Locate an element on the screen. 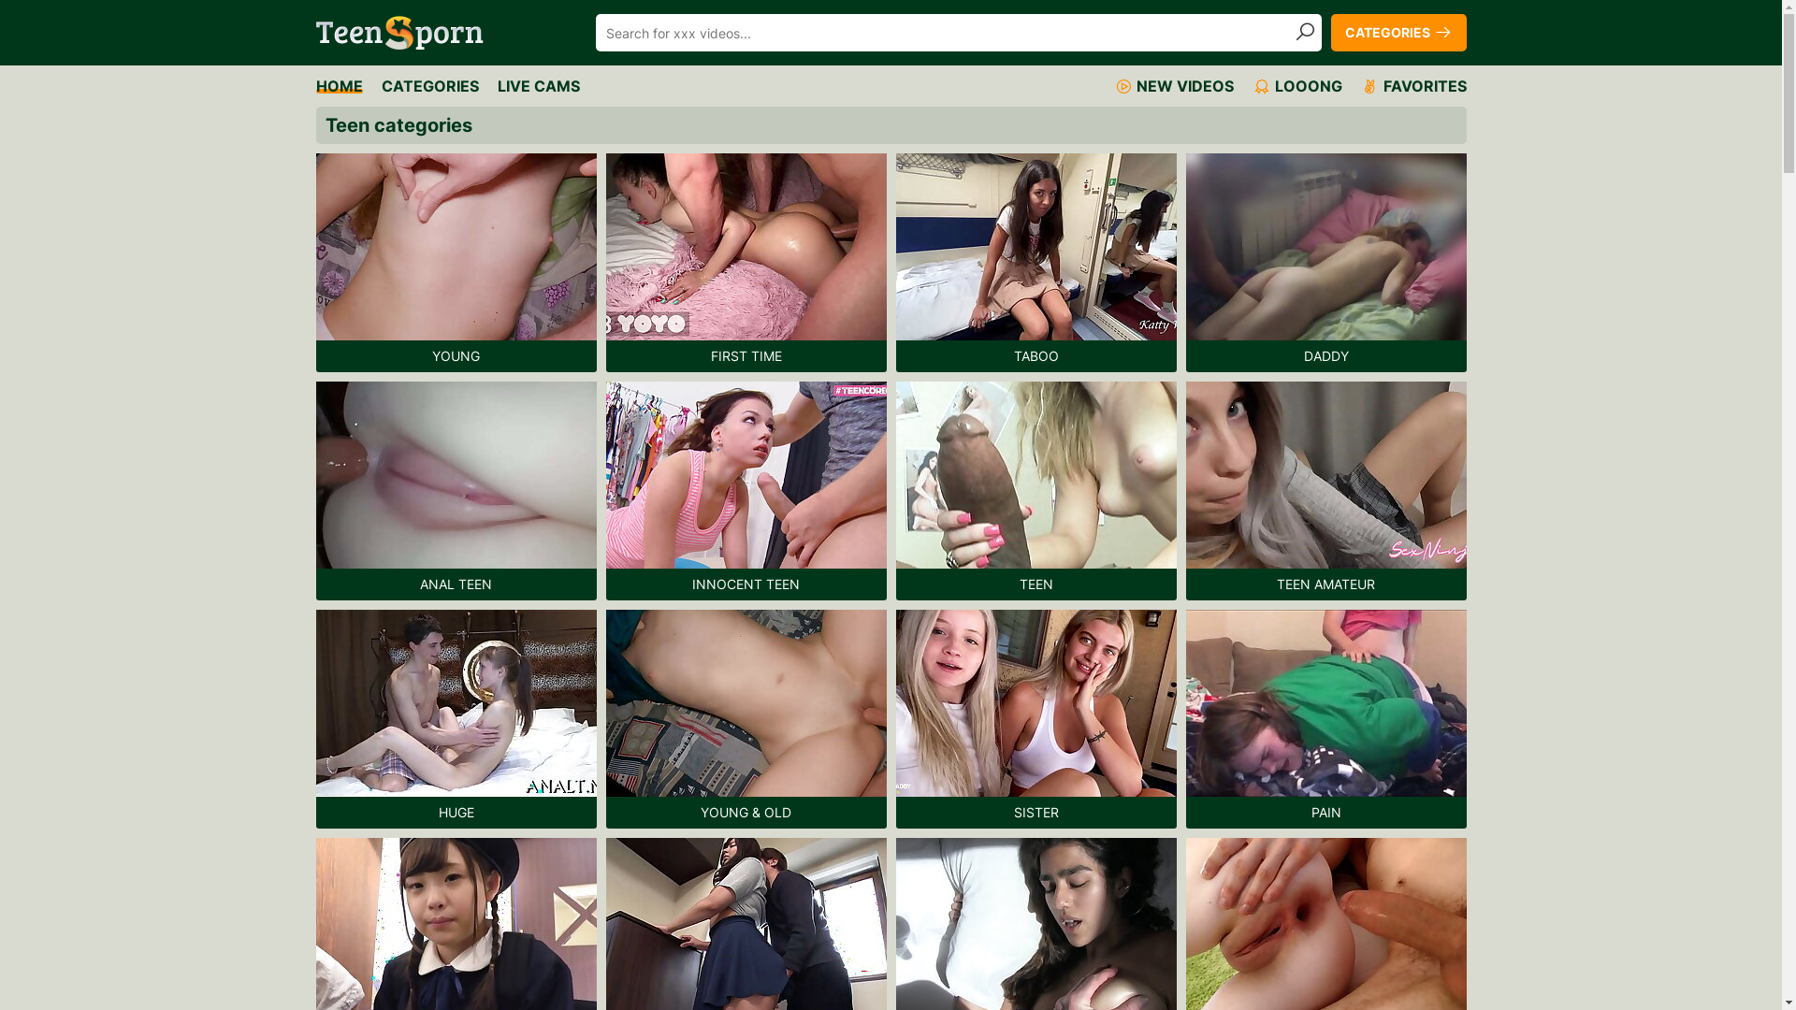 The width and height of the screenshot is (1796, 1010). INNOCENT TEEN is located at coordinates (746, 491).